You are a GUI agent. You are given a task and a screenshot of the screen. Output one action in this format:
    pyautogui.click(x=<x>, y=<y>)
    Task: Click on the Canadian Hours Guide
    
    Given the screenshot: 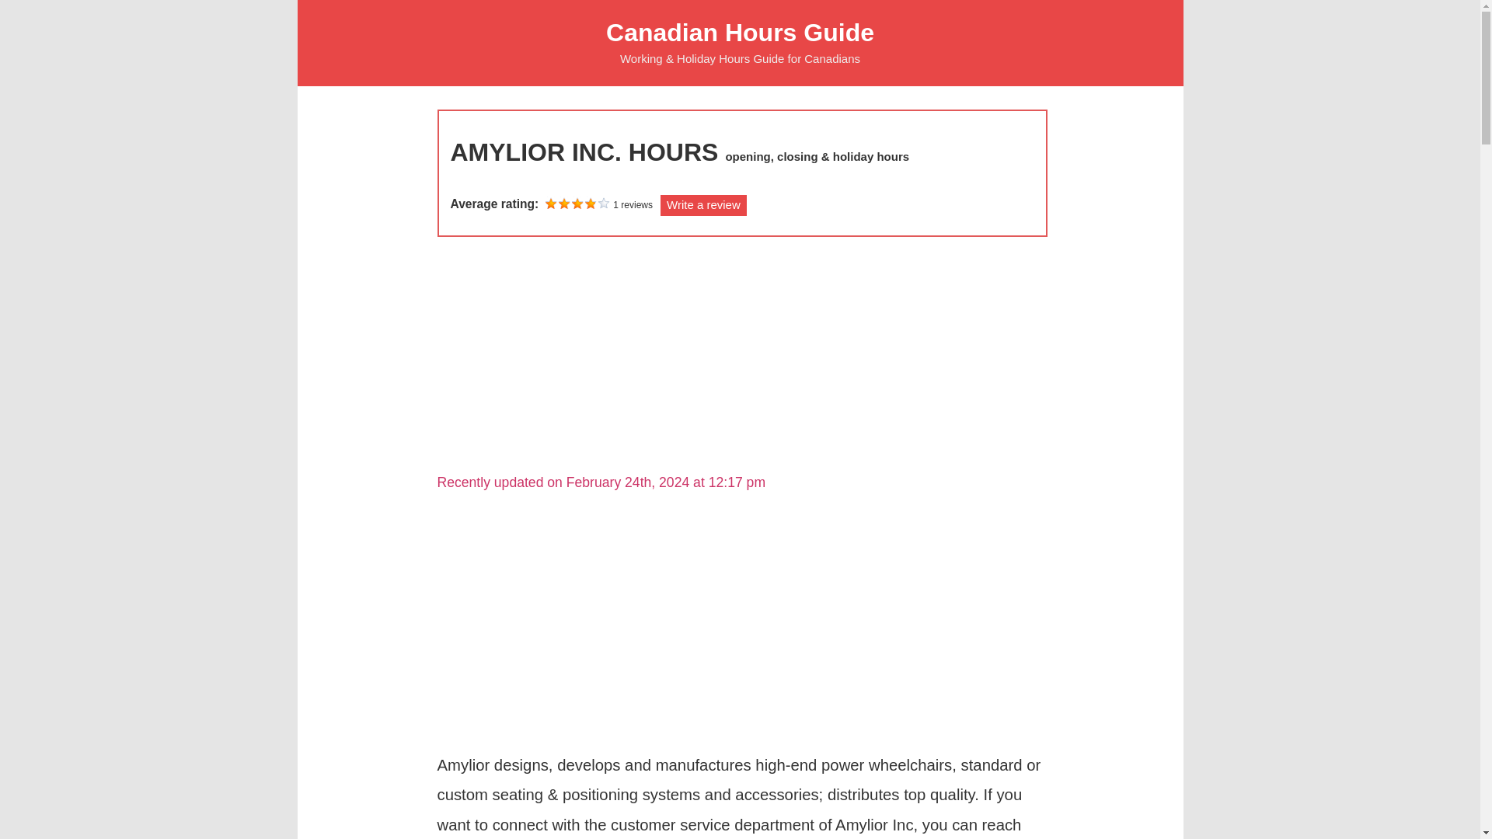 What is the action you would take?
    pyautogui.click(x=740, y=33)
    